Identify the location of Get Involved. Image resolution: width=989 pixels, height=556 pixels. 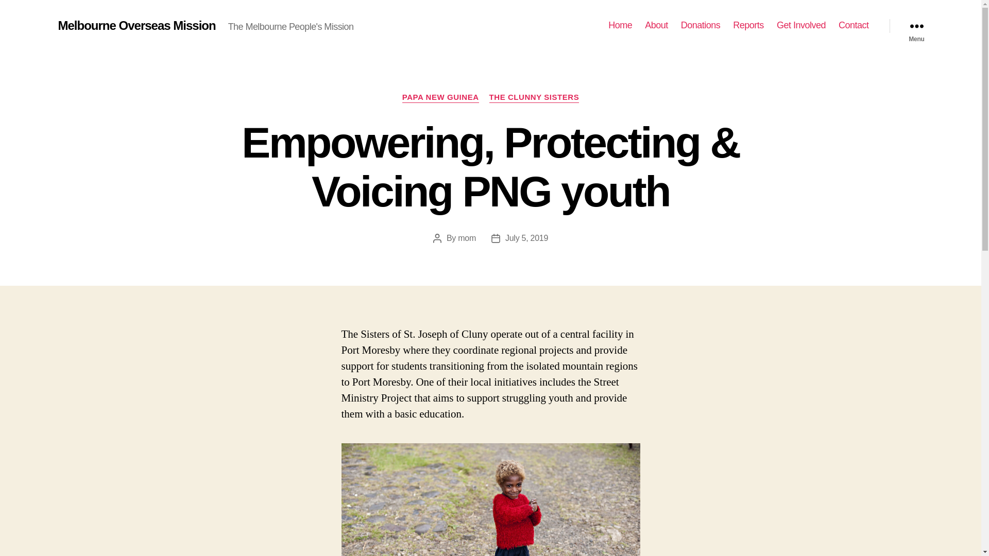
(802, 26).